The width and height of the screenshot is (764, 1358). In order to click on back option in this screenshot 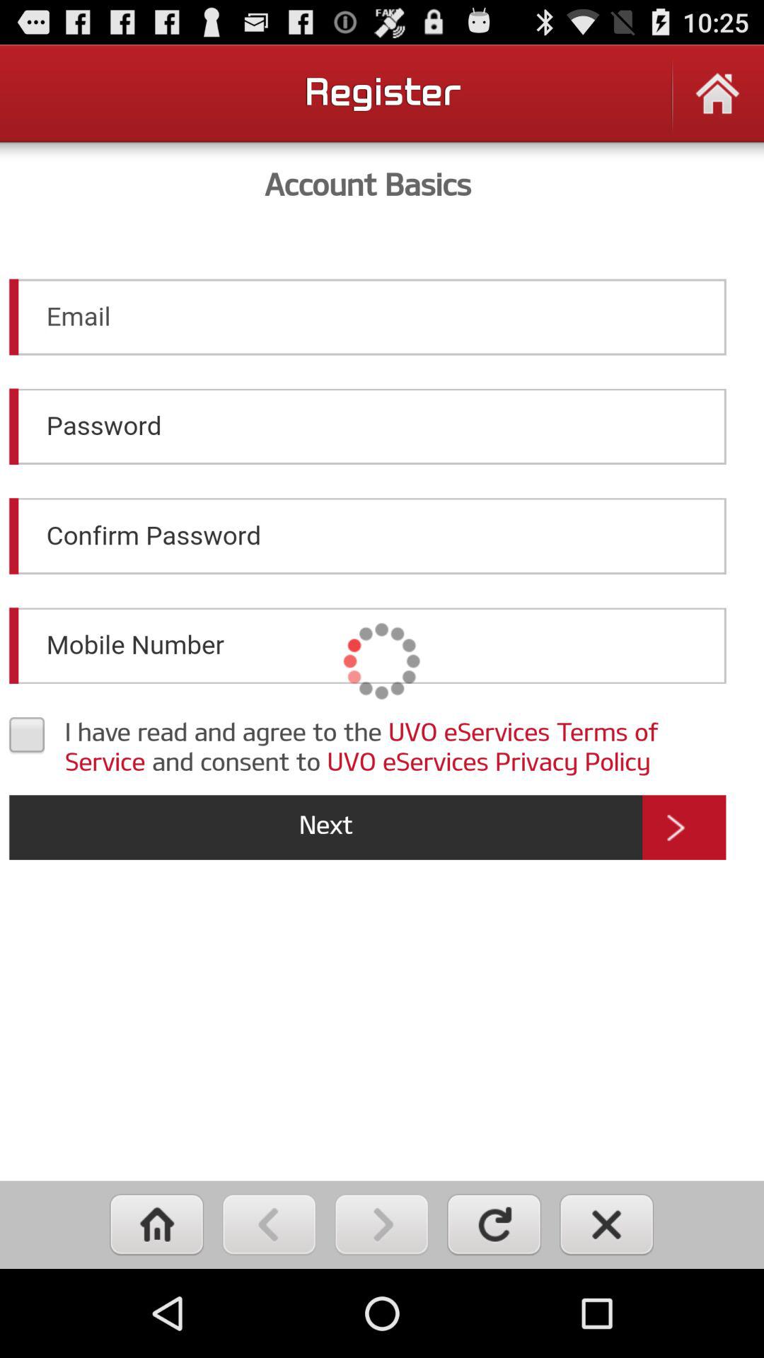, I will do `click(269, 1225)`.